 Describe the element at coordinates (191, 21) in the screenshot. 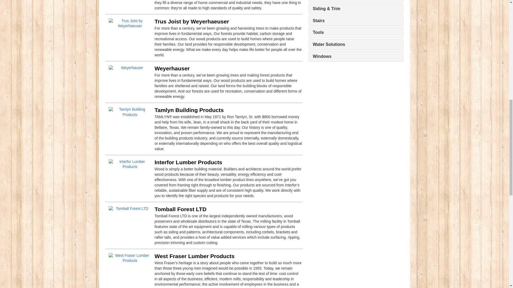

I see `Trus Joist by Weyerhaeuser` at that location.